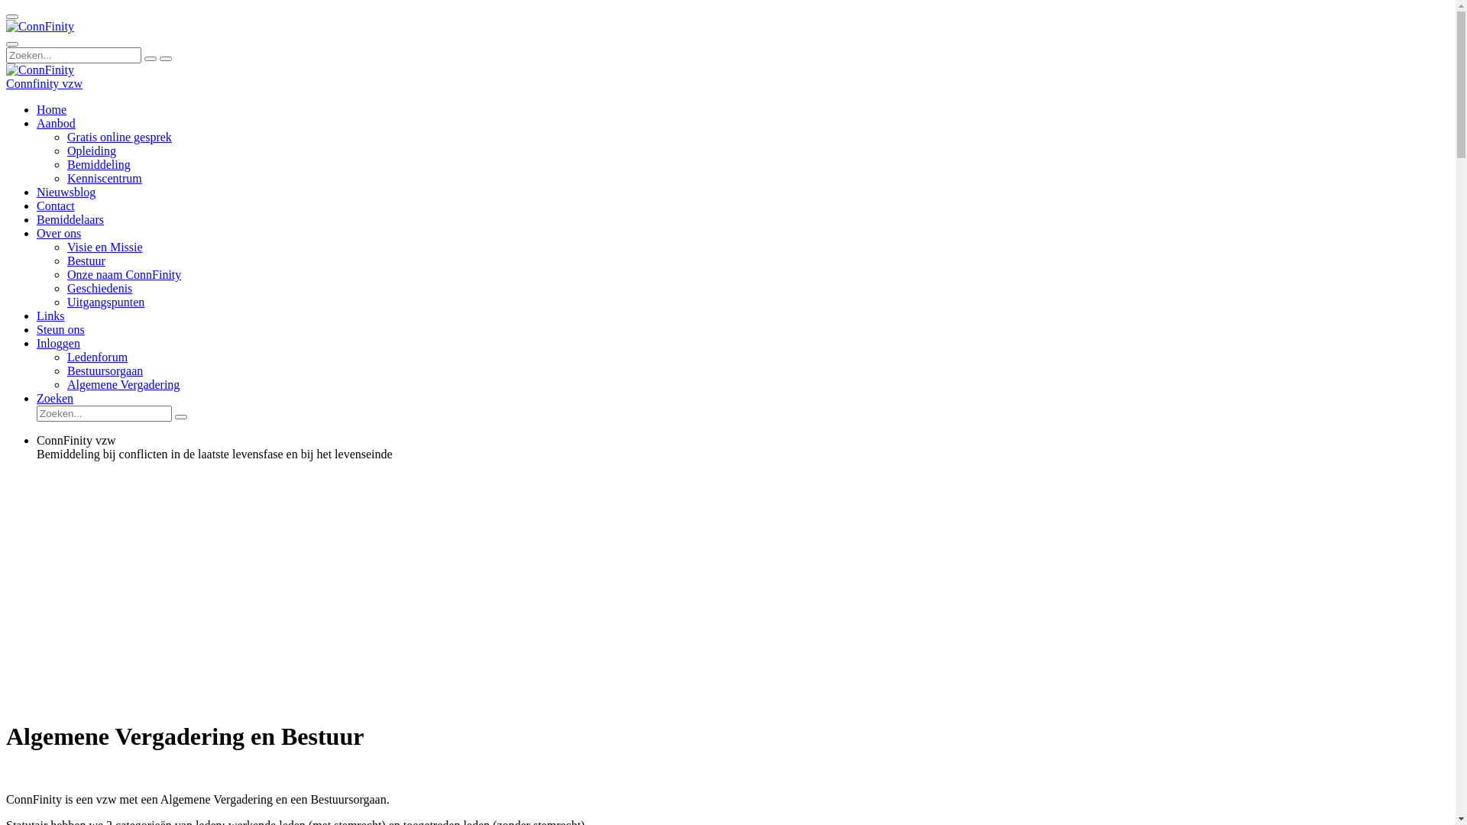 Image resolution: width=1467 pixels, height=825 pixels. Describe the element at coordinates (55, 399) in the screenshot. I see `Zoeken` at that location.